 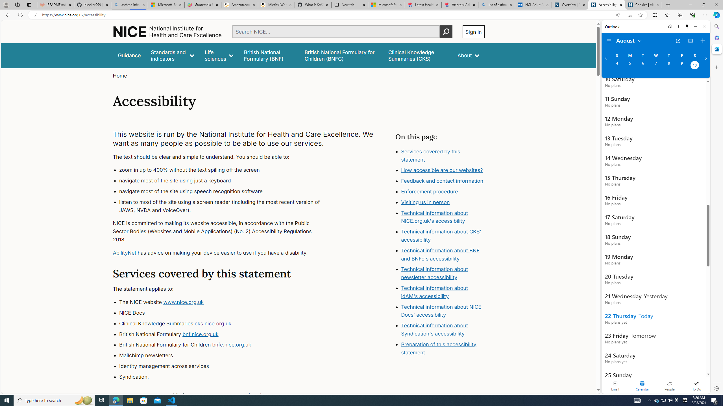 What do you see at coordinates (695, 66) in the screenshot?
I see `Saturday, August 10, 2024. Date selected. ` at bounding box center [695, 66].